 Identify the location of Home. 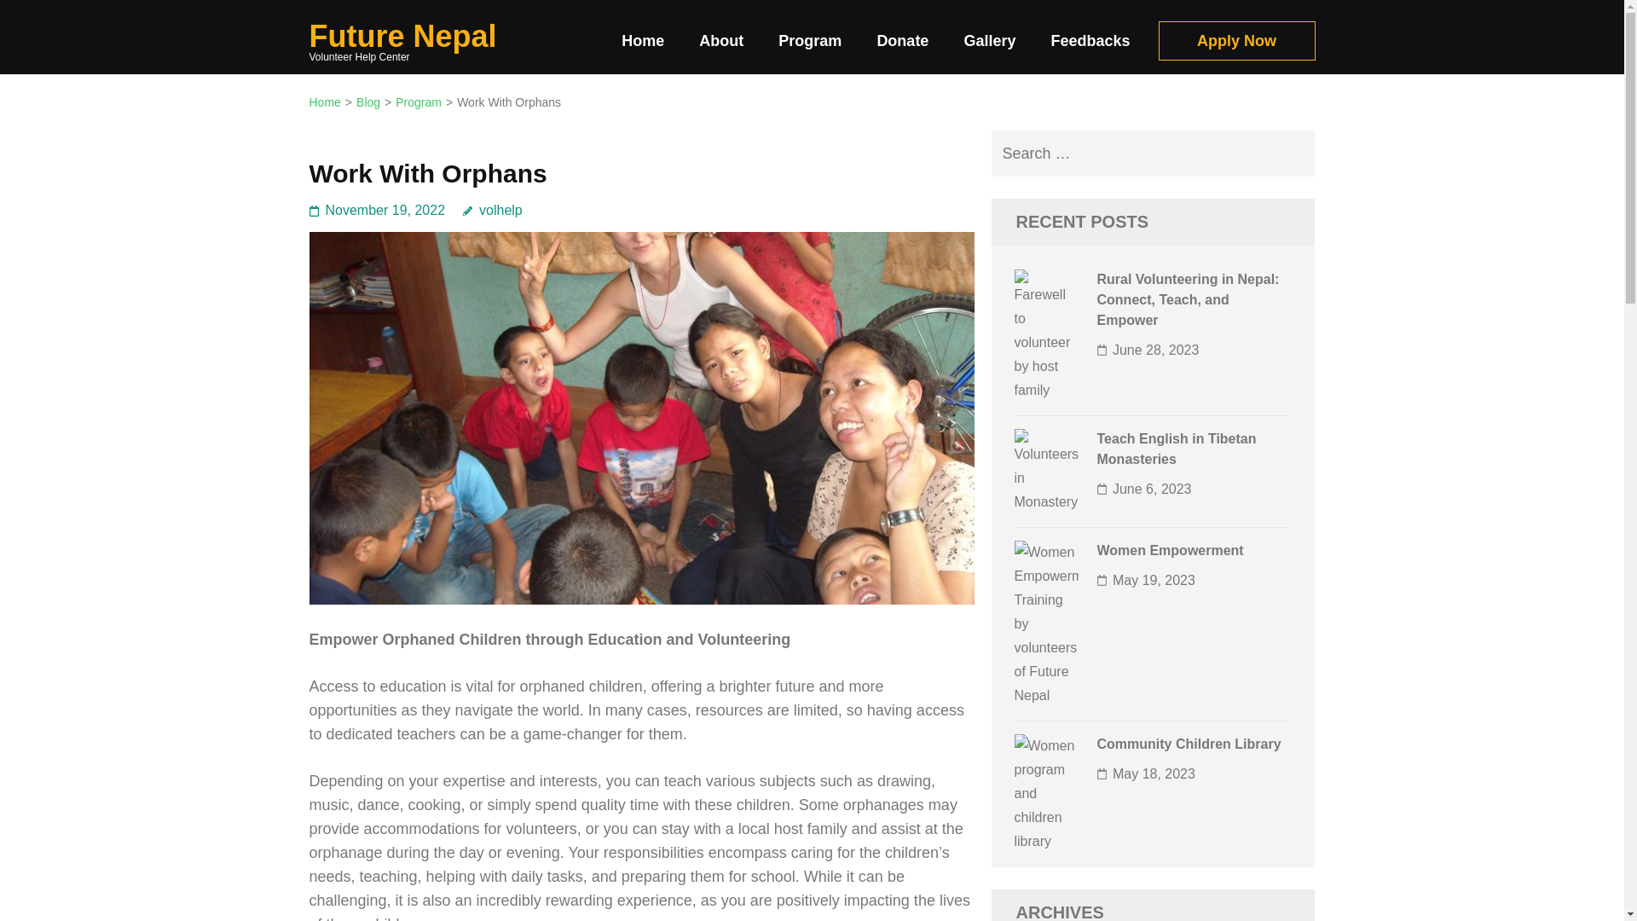
(643, 48).